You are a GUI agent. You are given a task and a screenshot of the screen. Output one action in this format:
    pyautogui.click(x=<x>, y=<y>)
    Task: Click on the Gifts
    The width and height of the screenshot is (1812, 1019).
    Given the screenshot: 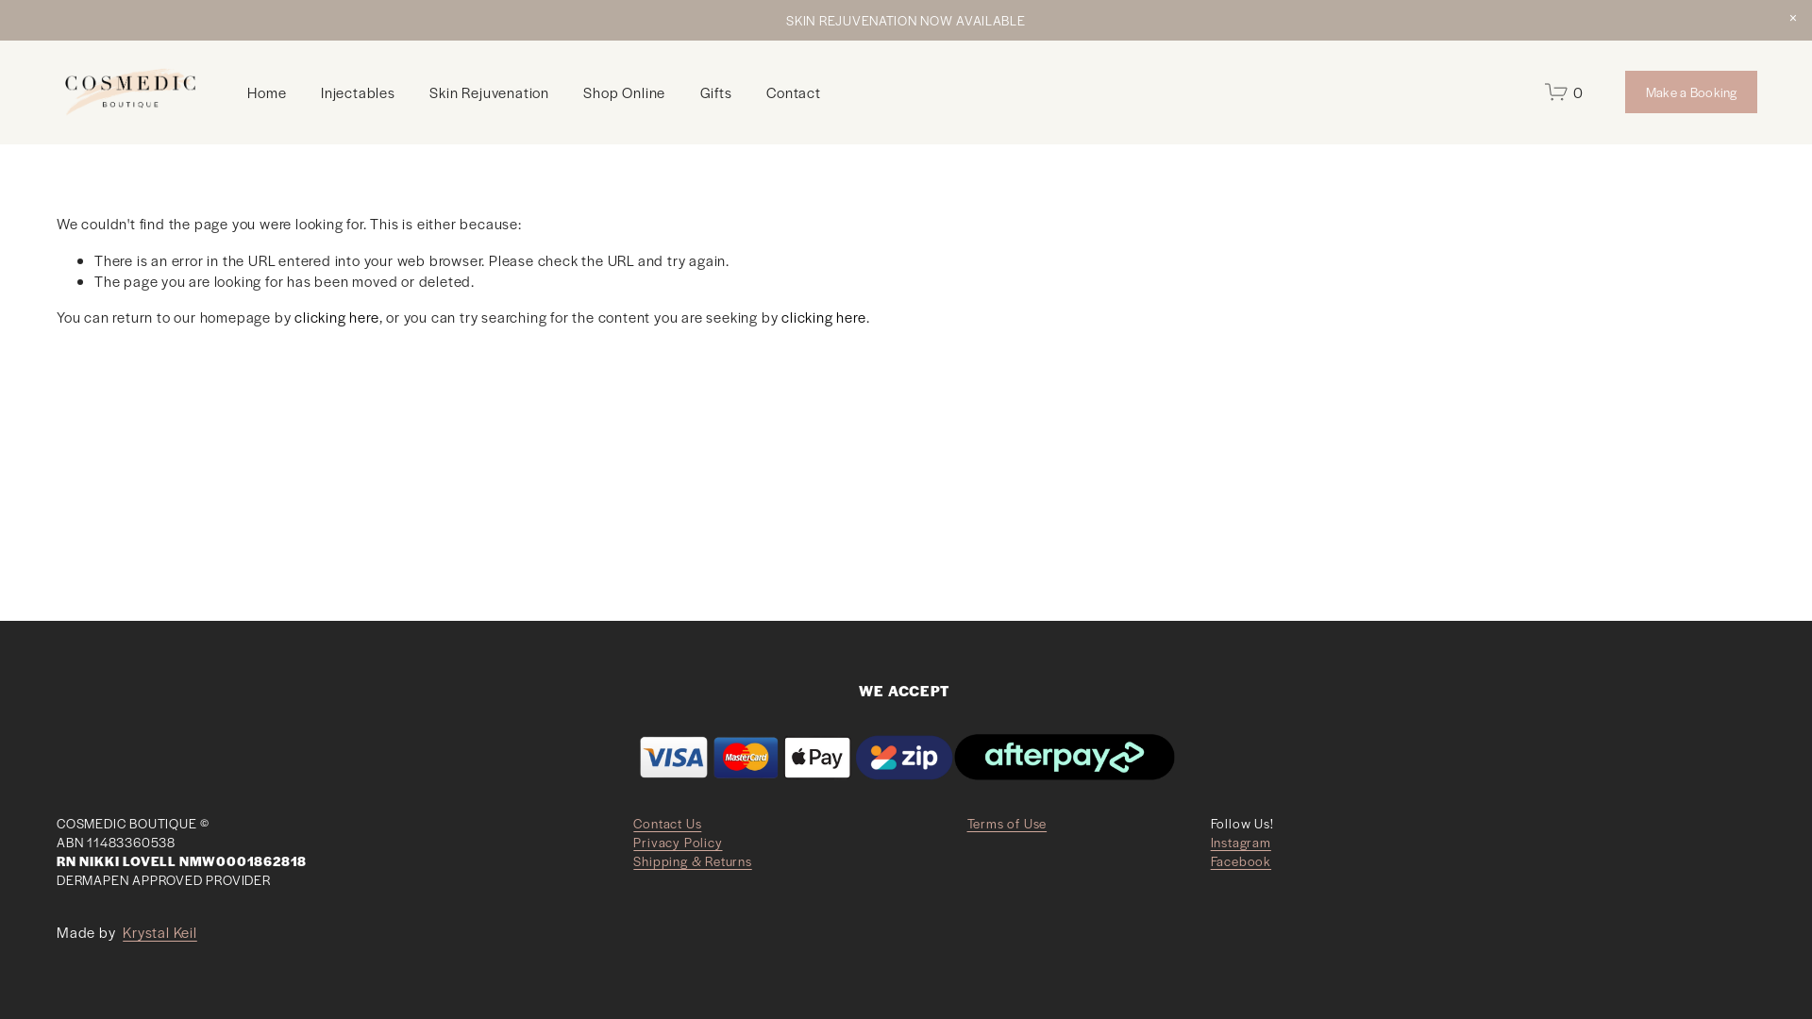 What is the action you would take?
    pyautogui.click(x=716, y=92)
    